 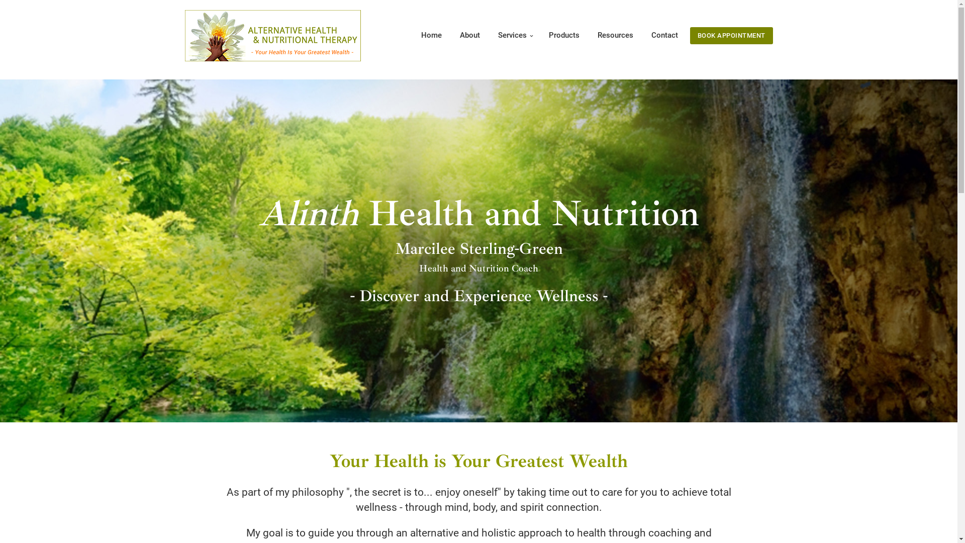 What do you see at coordinates (431, 35) in the screenshot?
I see `Home` at bounding box center [431, 35].